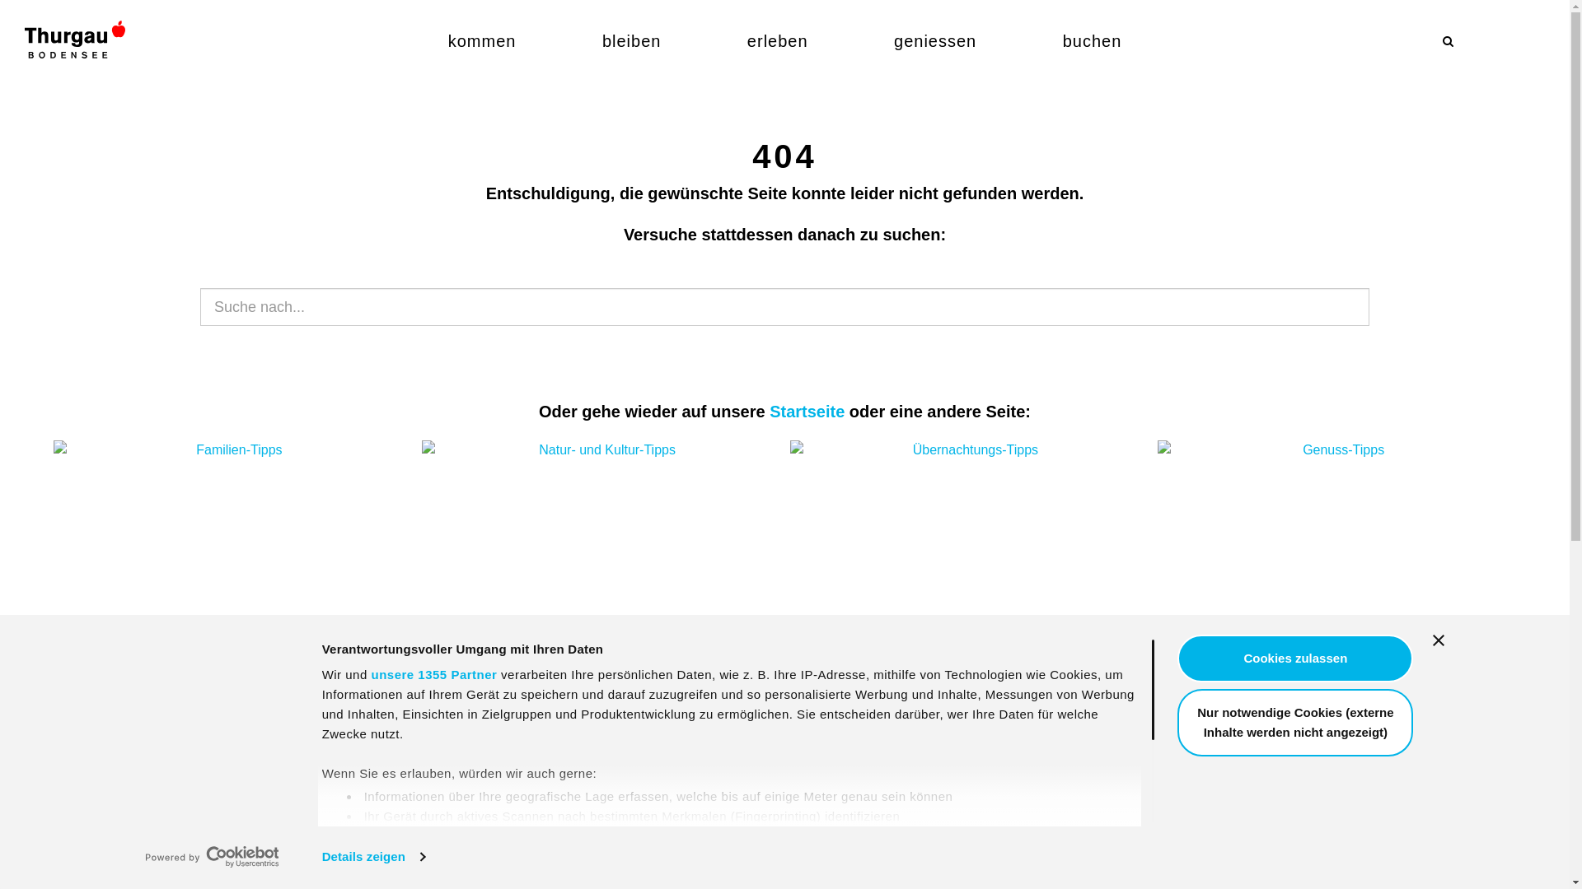 The width and height of the screenshot is (1582, 889). What do you see at coordinates (482, 41) in the screenshot?
I see `kommen` at bounding box center [482, 41].